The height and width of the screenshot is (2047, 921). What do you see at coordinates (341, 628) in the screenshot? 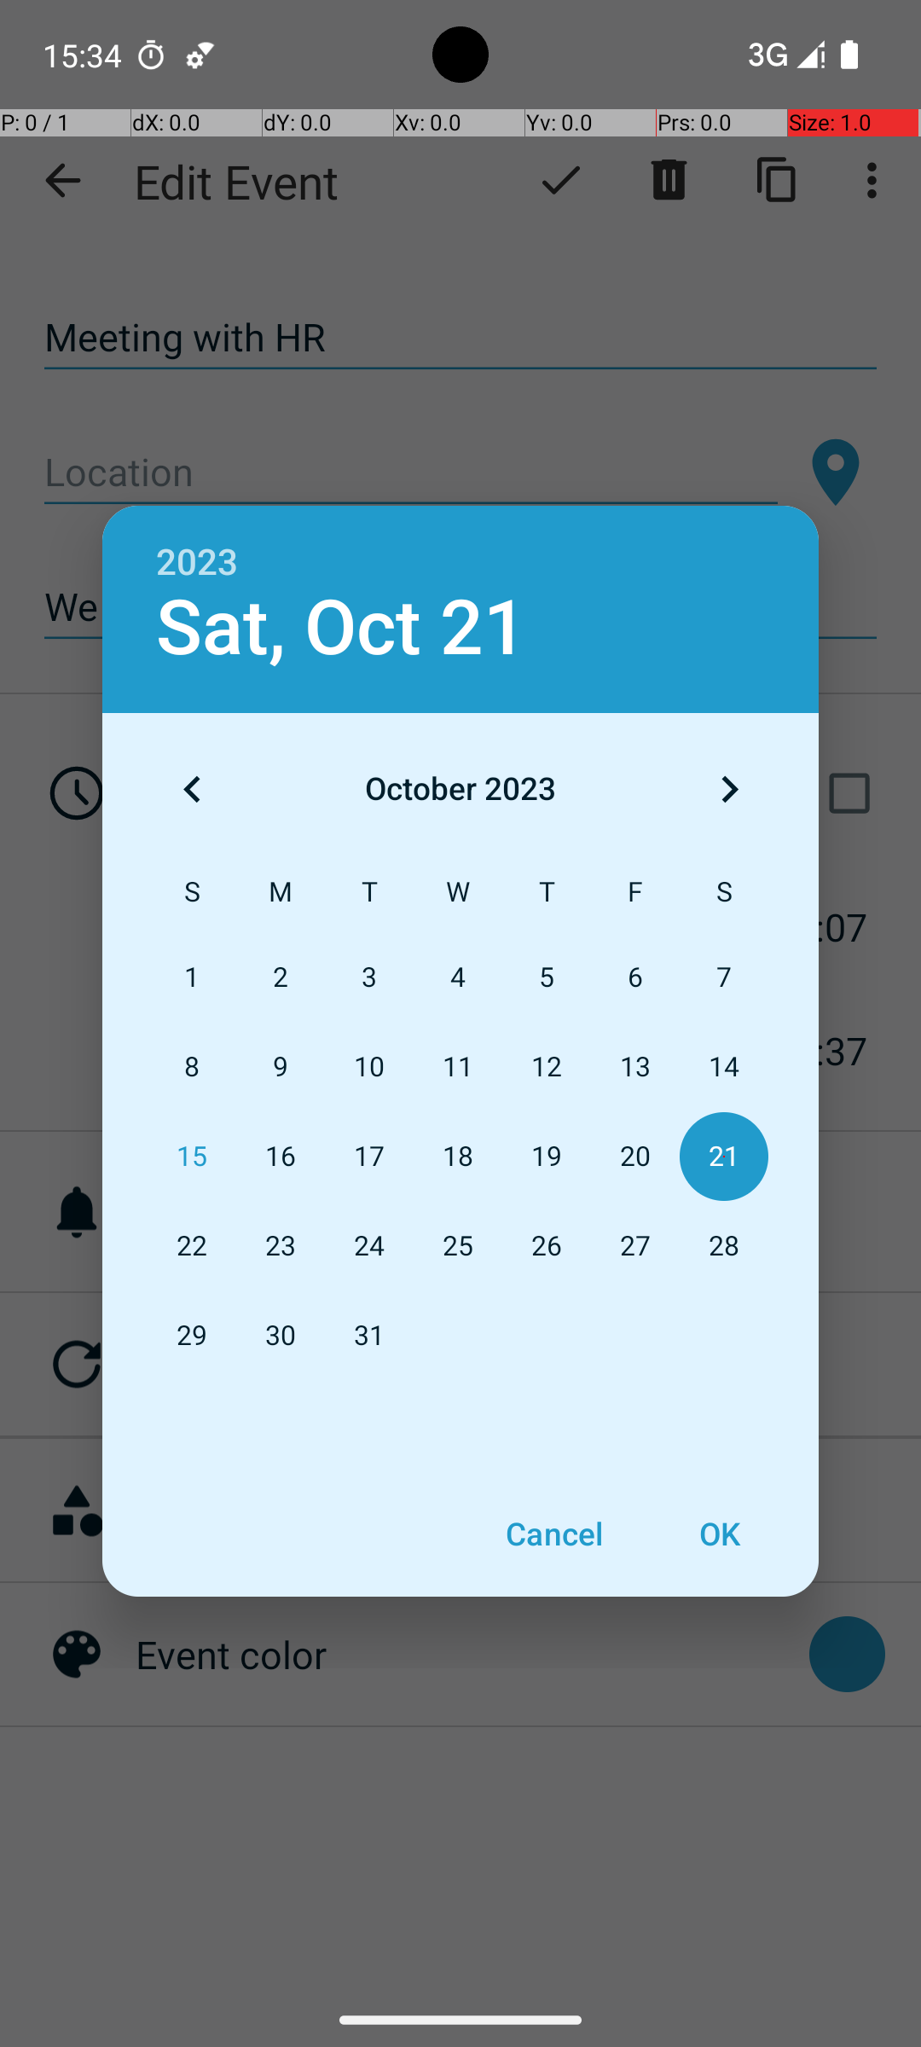
I see `Sat, Oct 21` at bounding box center [341, 628].